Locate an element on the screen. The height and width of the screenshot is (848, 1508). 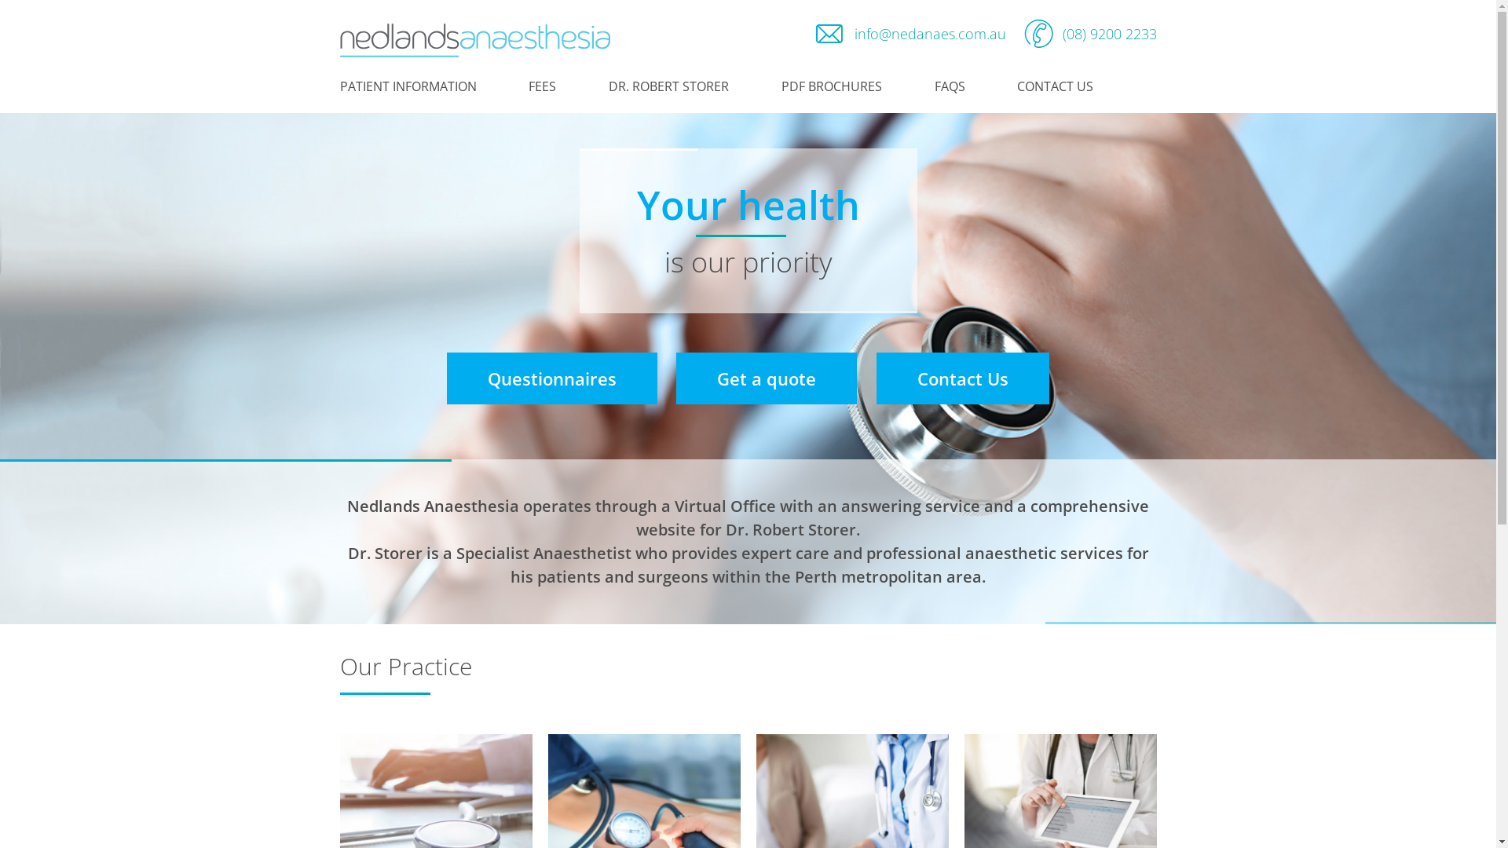
info@nedanaes.com.au is located at coordinates (908, 34).